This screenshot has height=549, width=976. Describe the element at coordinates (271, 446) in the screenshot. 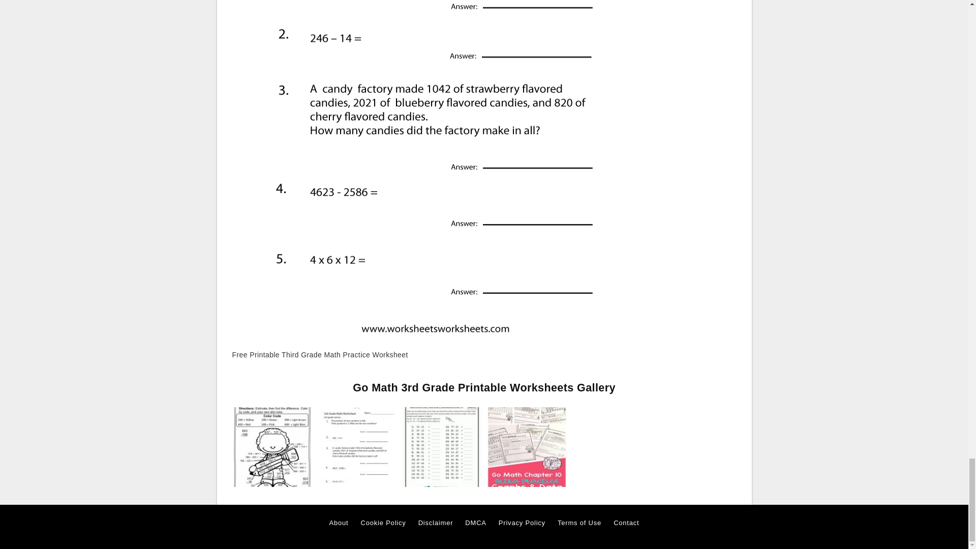

I see `3Rd Grade Go Math 1.8 Rounding To Estimate Differences Color` at that location.